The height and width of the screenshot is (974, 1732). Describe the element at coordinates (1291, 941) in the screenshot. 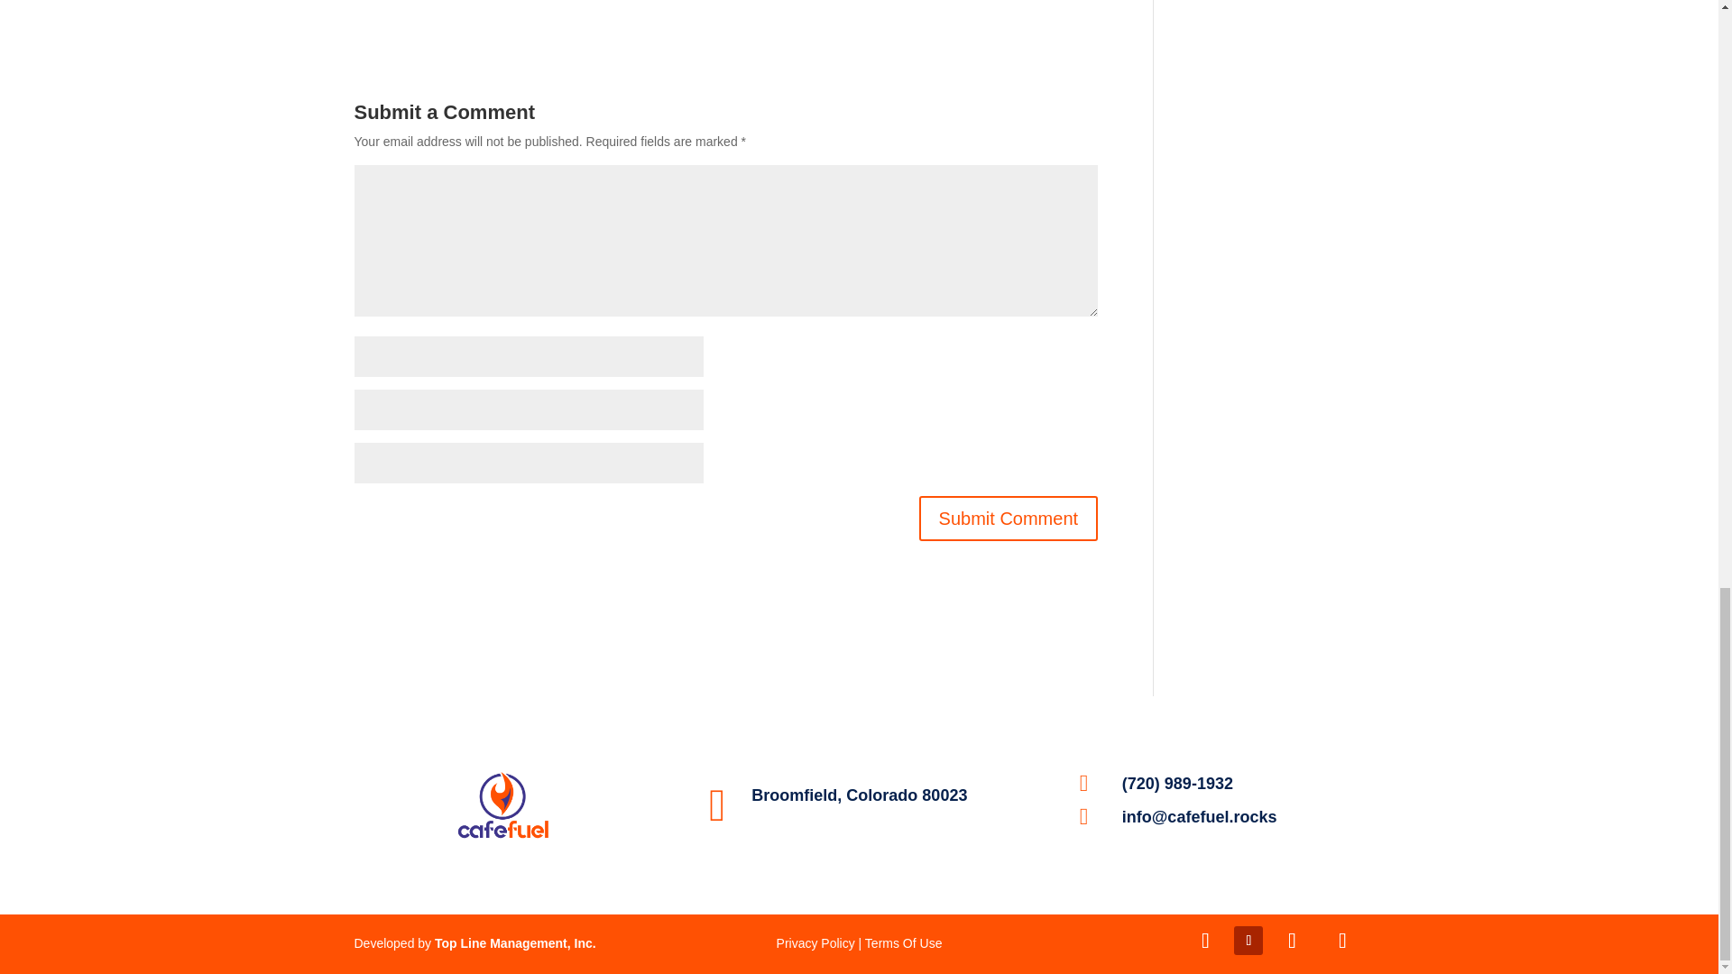

I see `Follow on X` at that location.